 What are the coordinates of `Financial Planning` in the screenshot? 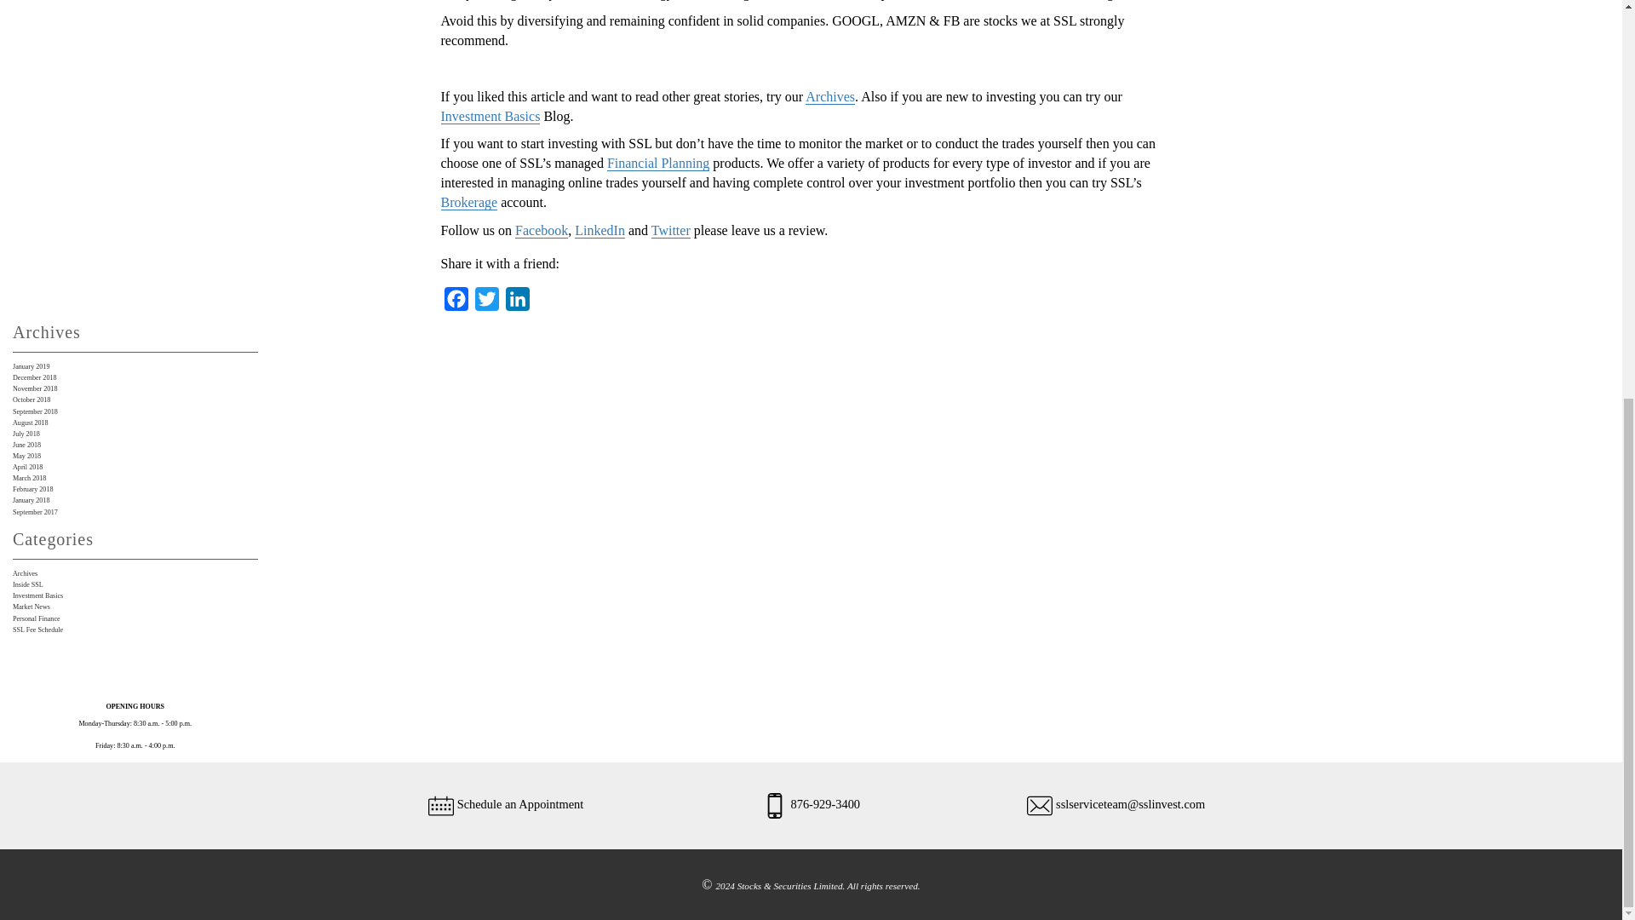 It's located at (657, 162).